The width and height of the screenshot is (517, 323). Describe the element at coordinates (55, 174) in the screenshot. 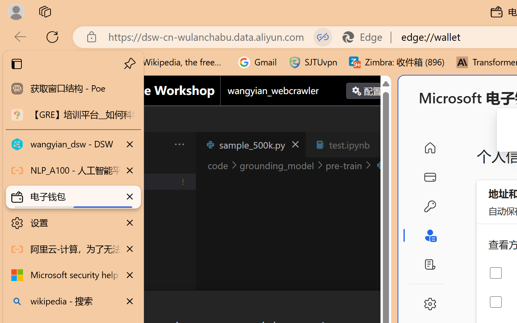

I see `Explorer (Ctrl+Shift+E)` at that location.